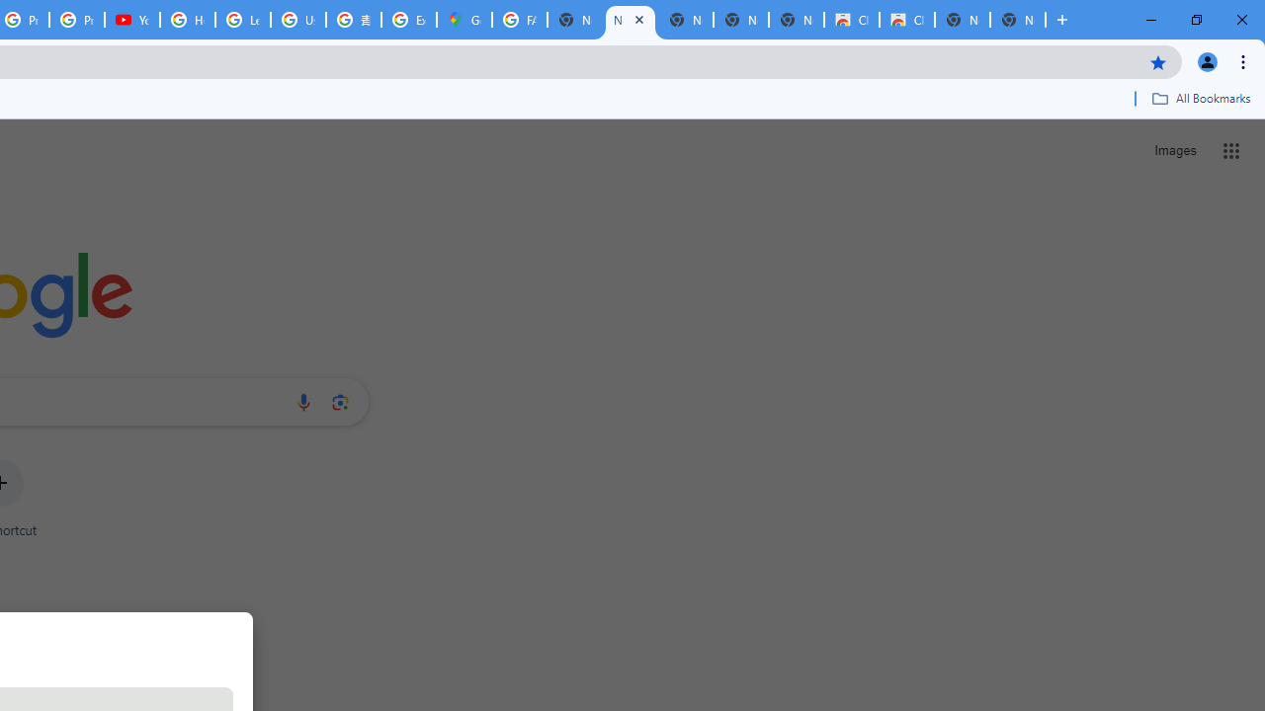 The height and width of the screenshot is (711, 1265). What do you see at coordinates (906, 20) in the screenshot?
I see `Classic Blue - Chrome Web Store` at bounding box center [906, 20].